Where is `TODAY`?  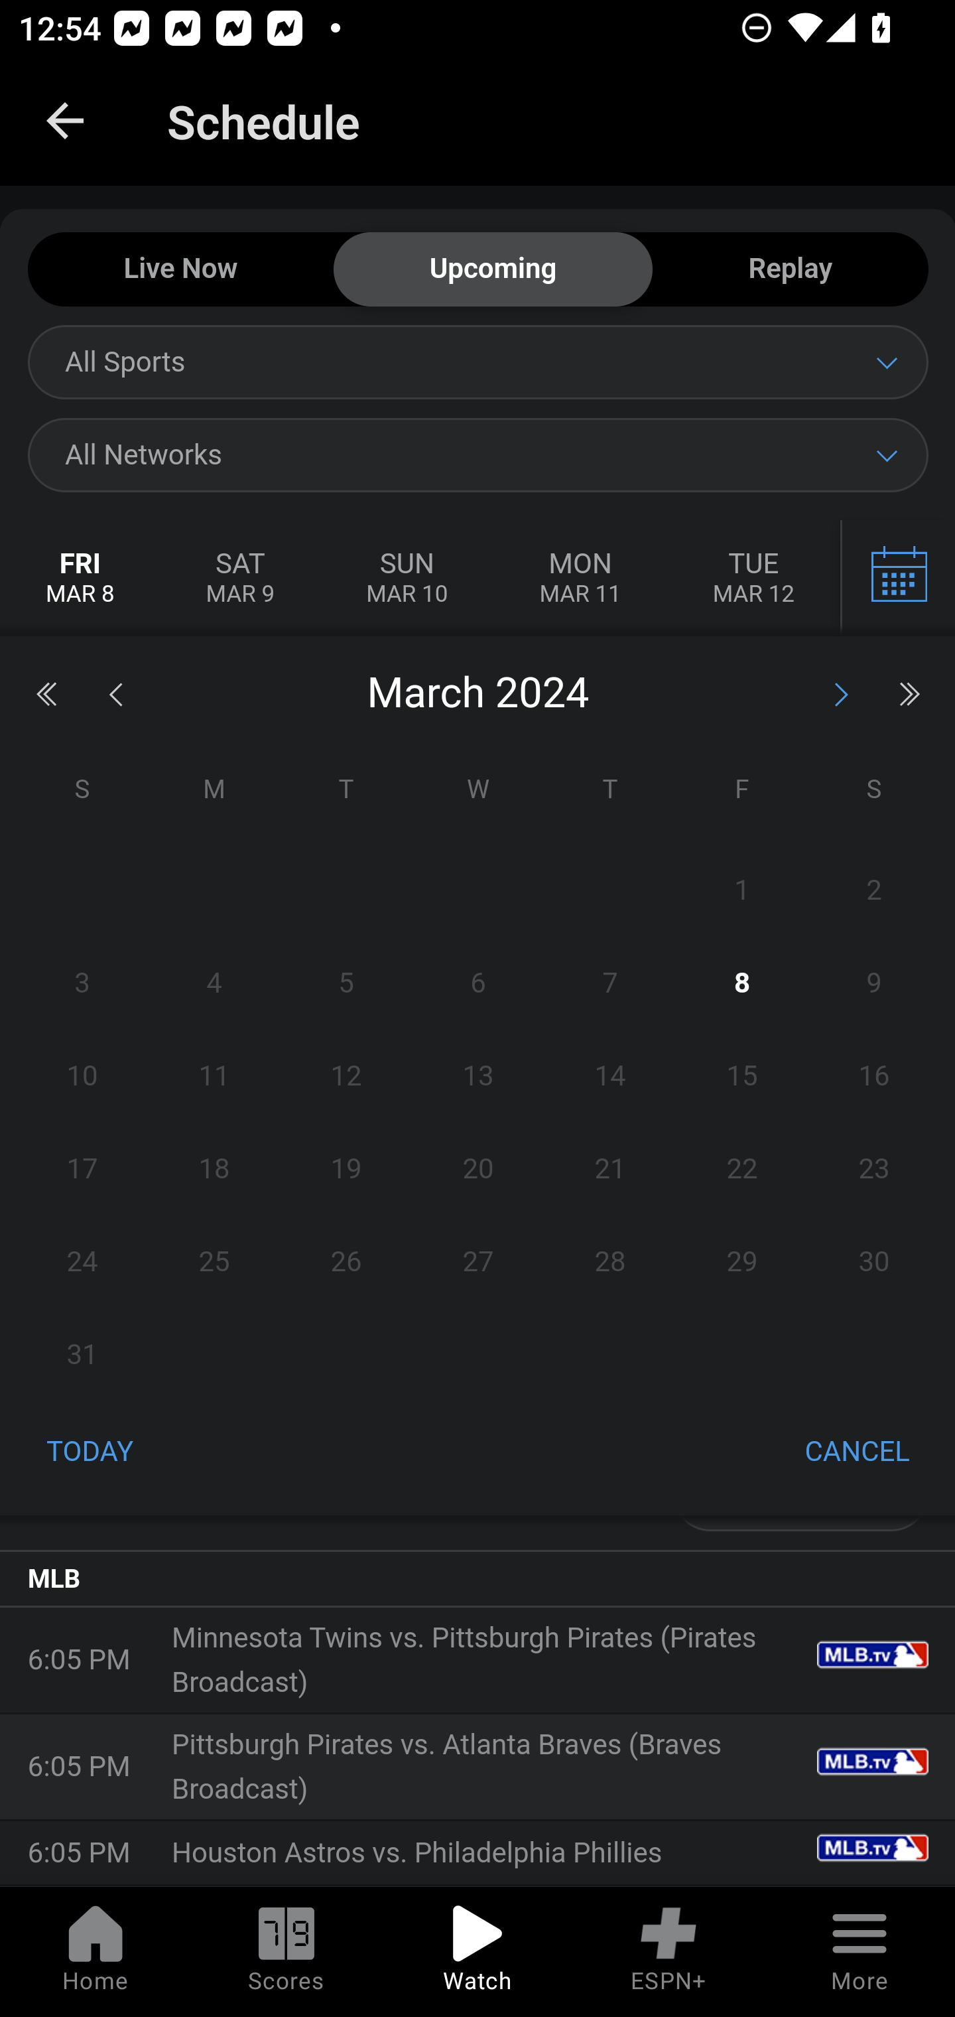
TODAY is located at coordinates (90, 1453).